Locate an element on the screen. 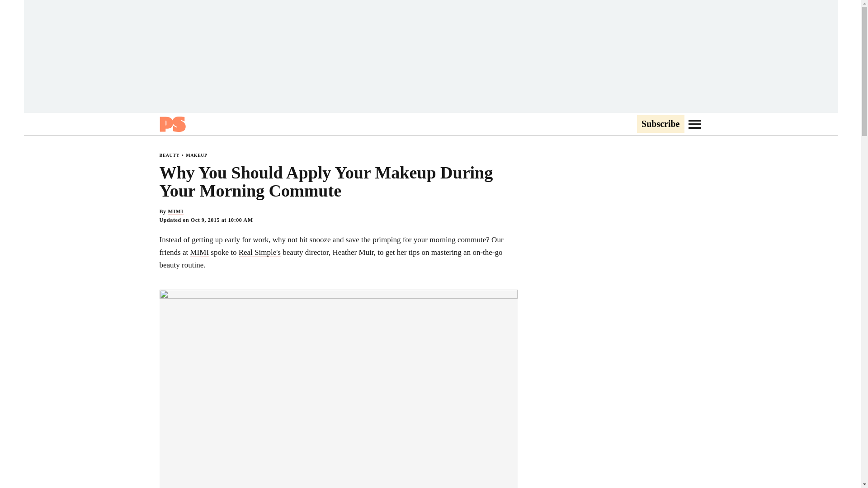 This screenshot has height=488, width=868. Subscribe is located at coordinates (660, 124).